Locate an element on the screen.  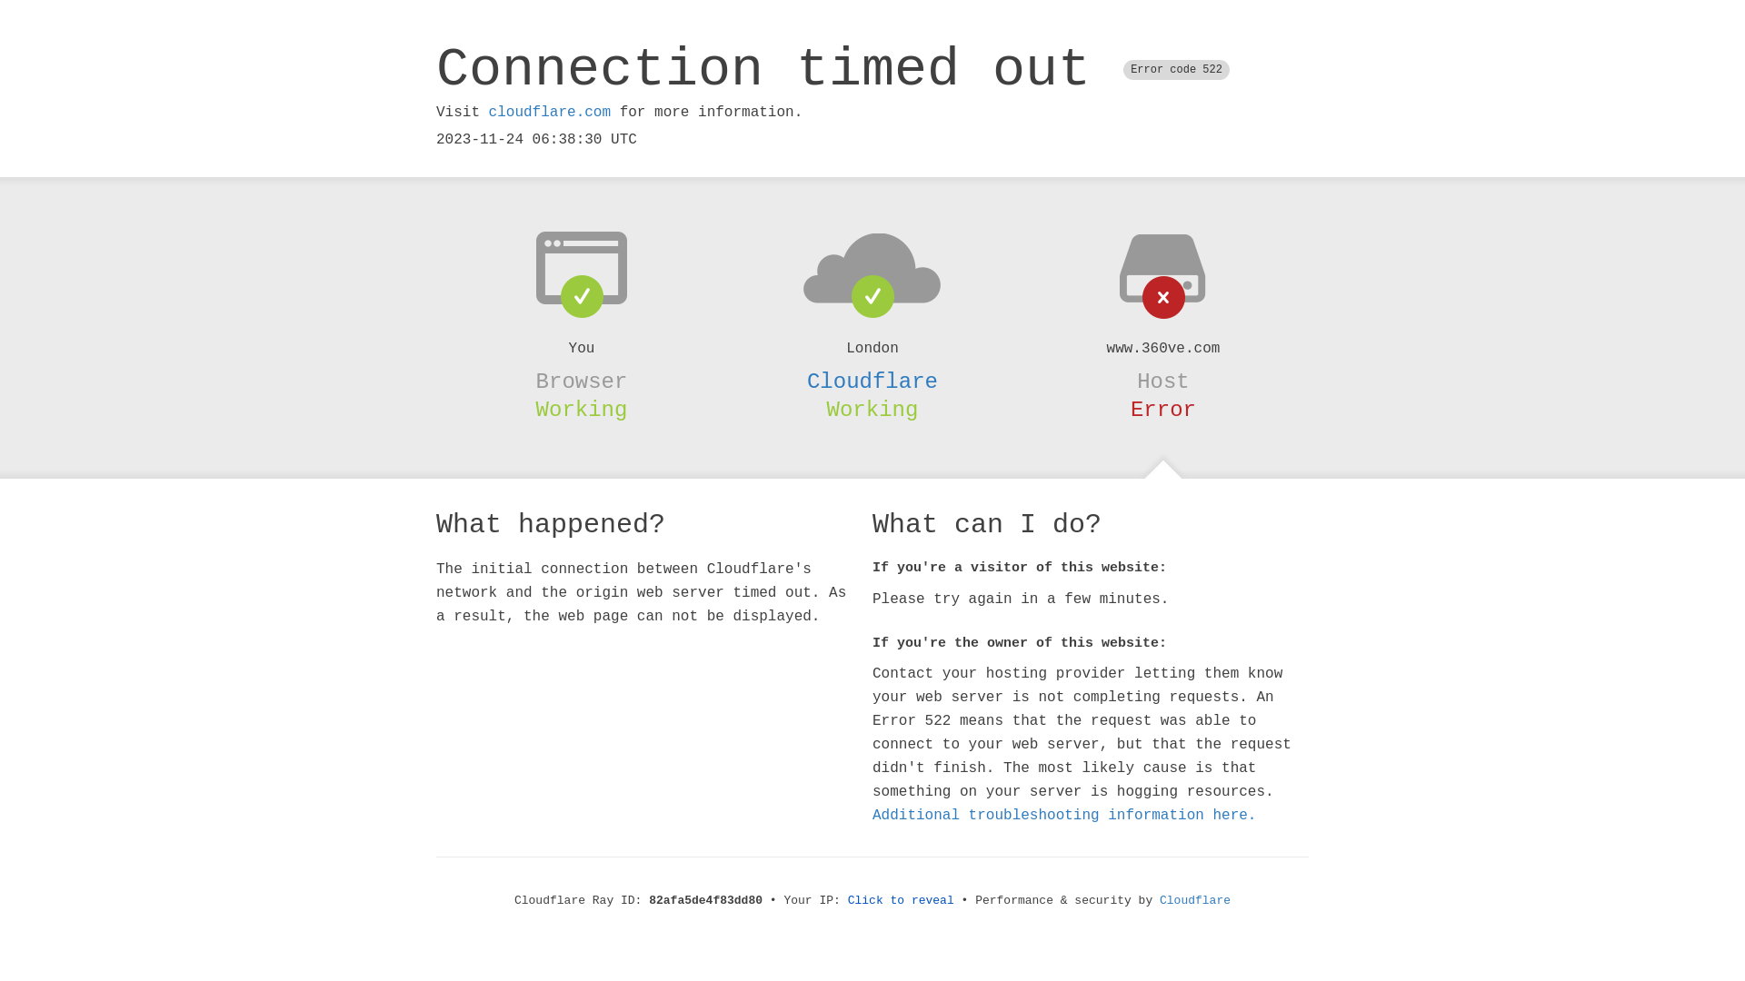
Click to reveal is located at coordinates (902, 901).